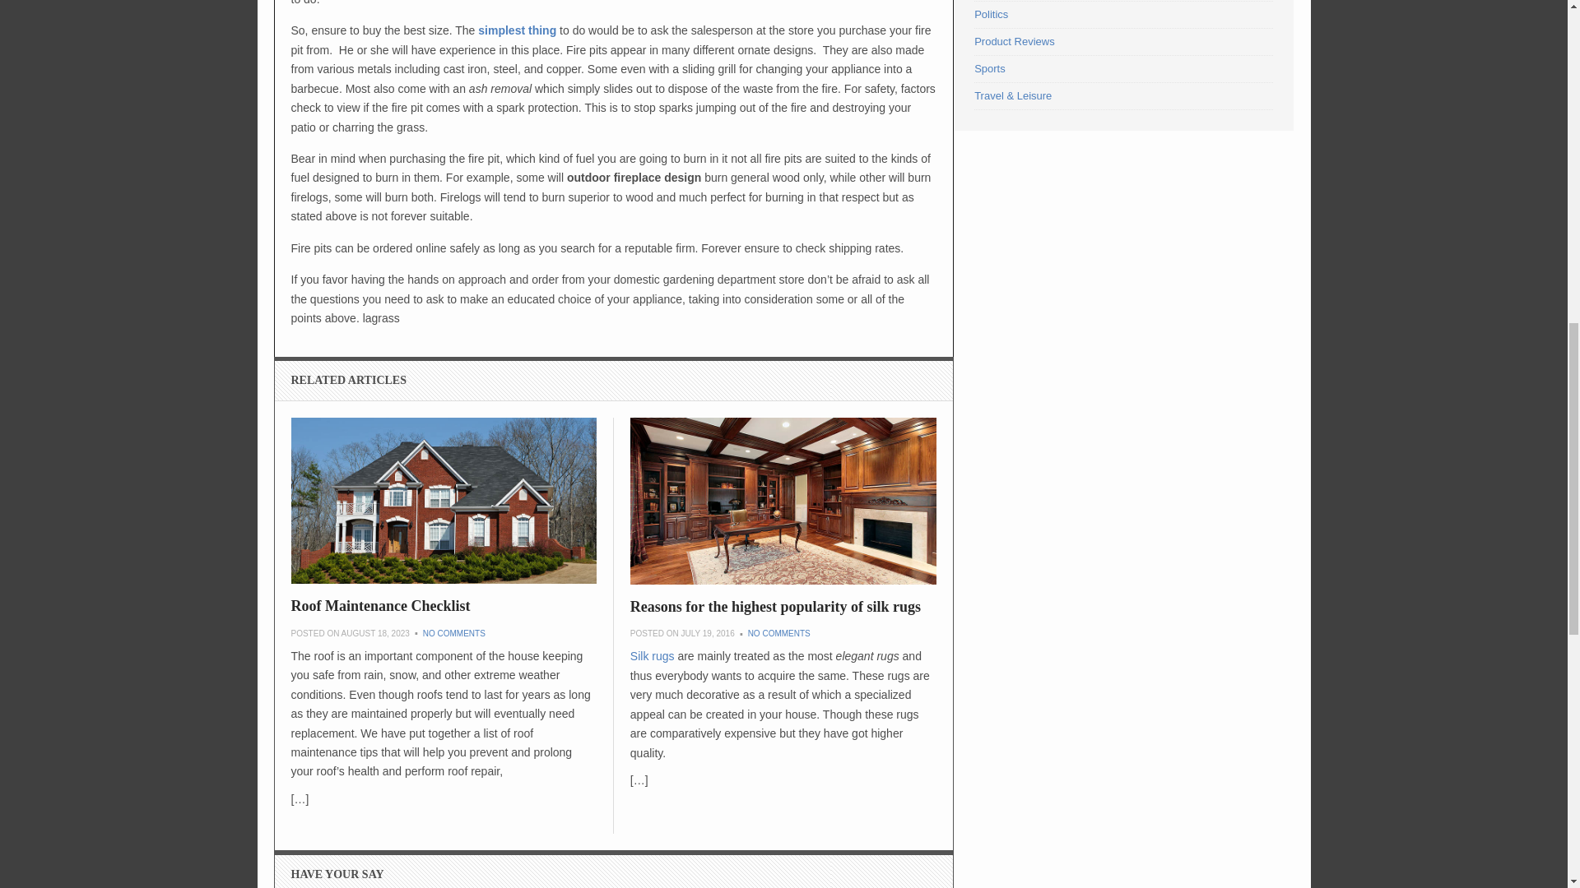 The width and height of the screenshot is (1580, 888). Describe the element at coordinates (454, 633) in the screenshot. I see `NO COMMENTS` at that location.